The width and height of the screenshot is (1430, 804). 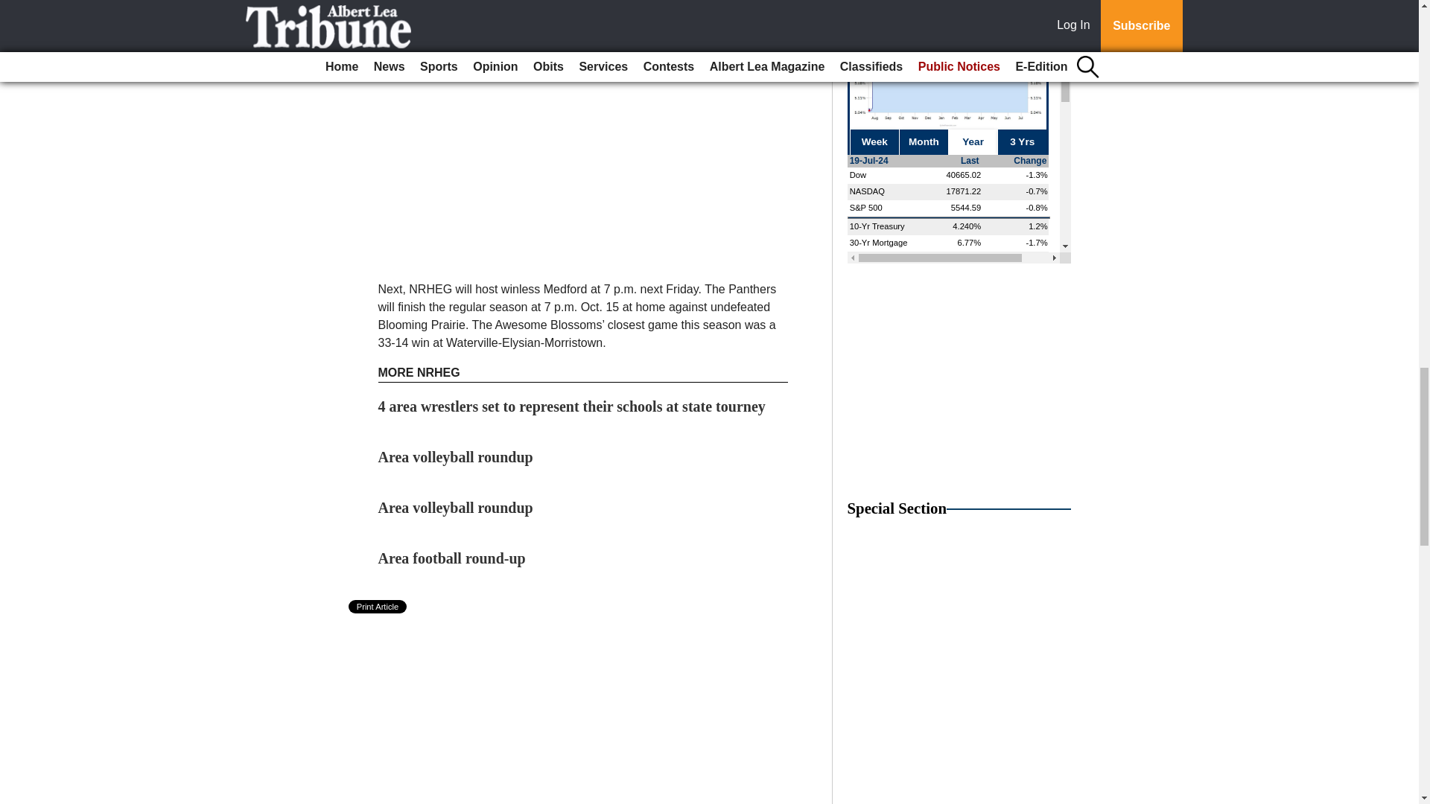 What do you see at coordinates (456, 457) in the screenshot?
I see `Area volleyball roundup` at bounding box center [456, 457].